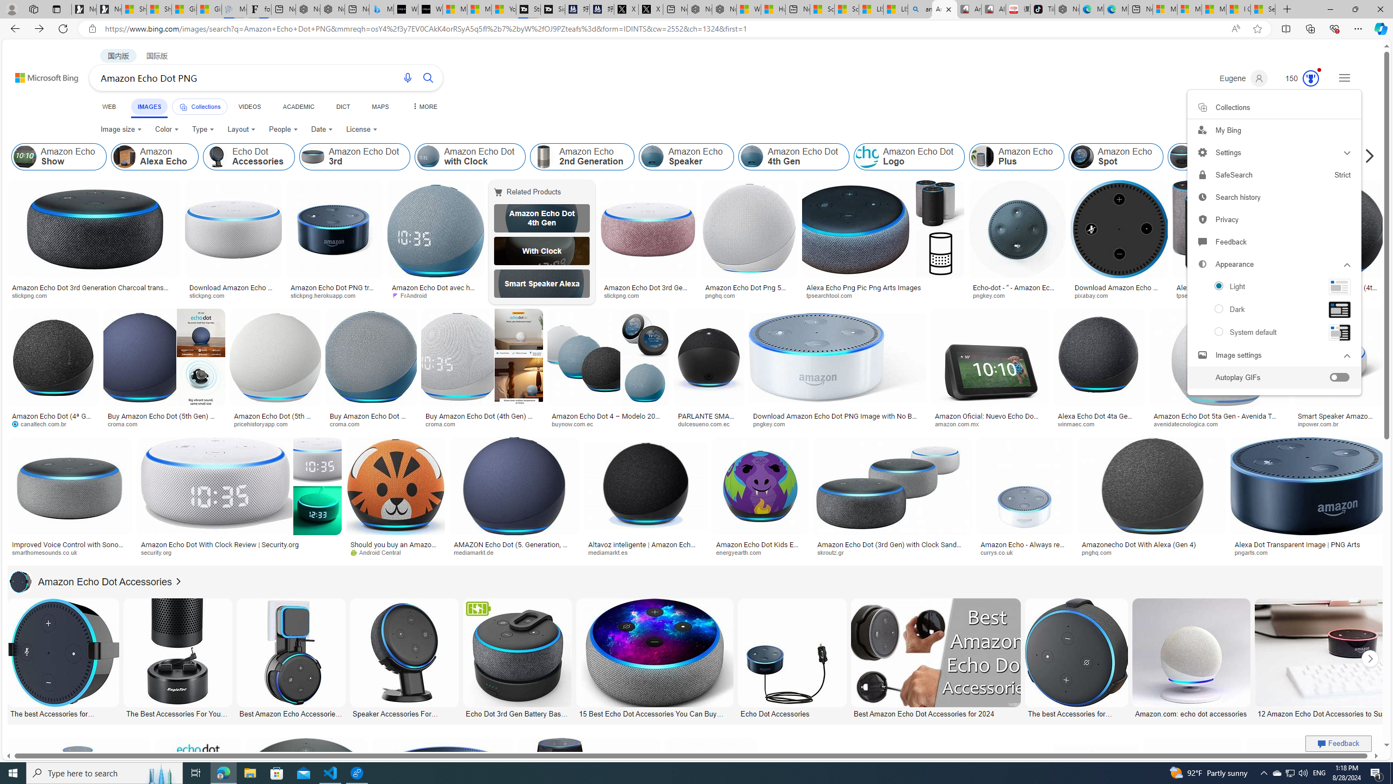 This screenshot has height=784, width=1393. I want to click on Alexa Echo Png Pic Png Arts Imagestpsearchtool.comSave, so click(885, 242).